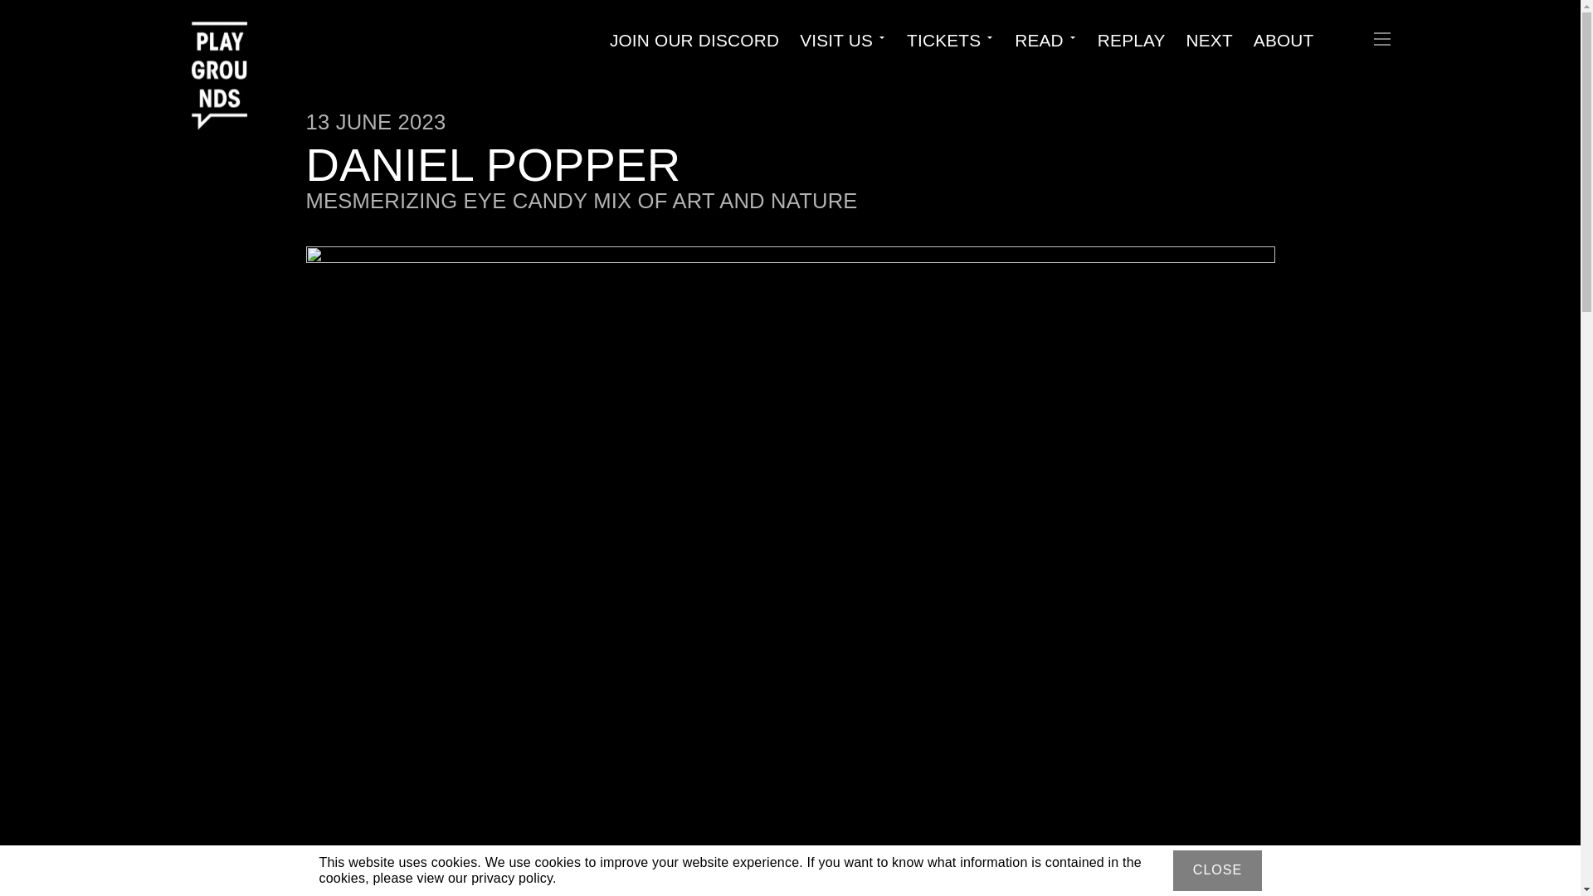  What do you see at coordinates (943, 40) in the screenshot?
I see `TICKETS` at bounding box center [943, 40].